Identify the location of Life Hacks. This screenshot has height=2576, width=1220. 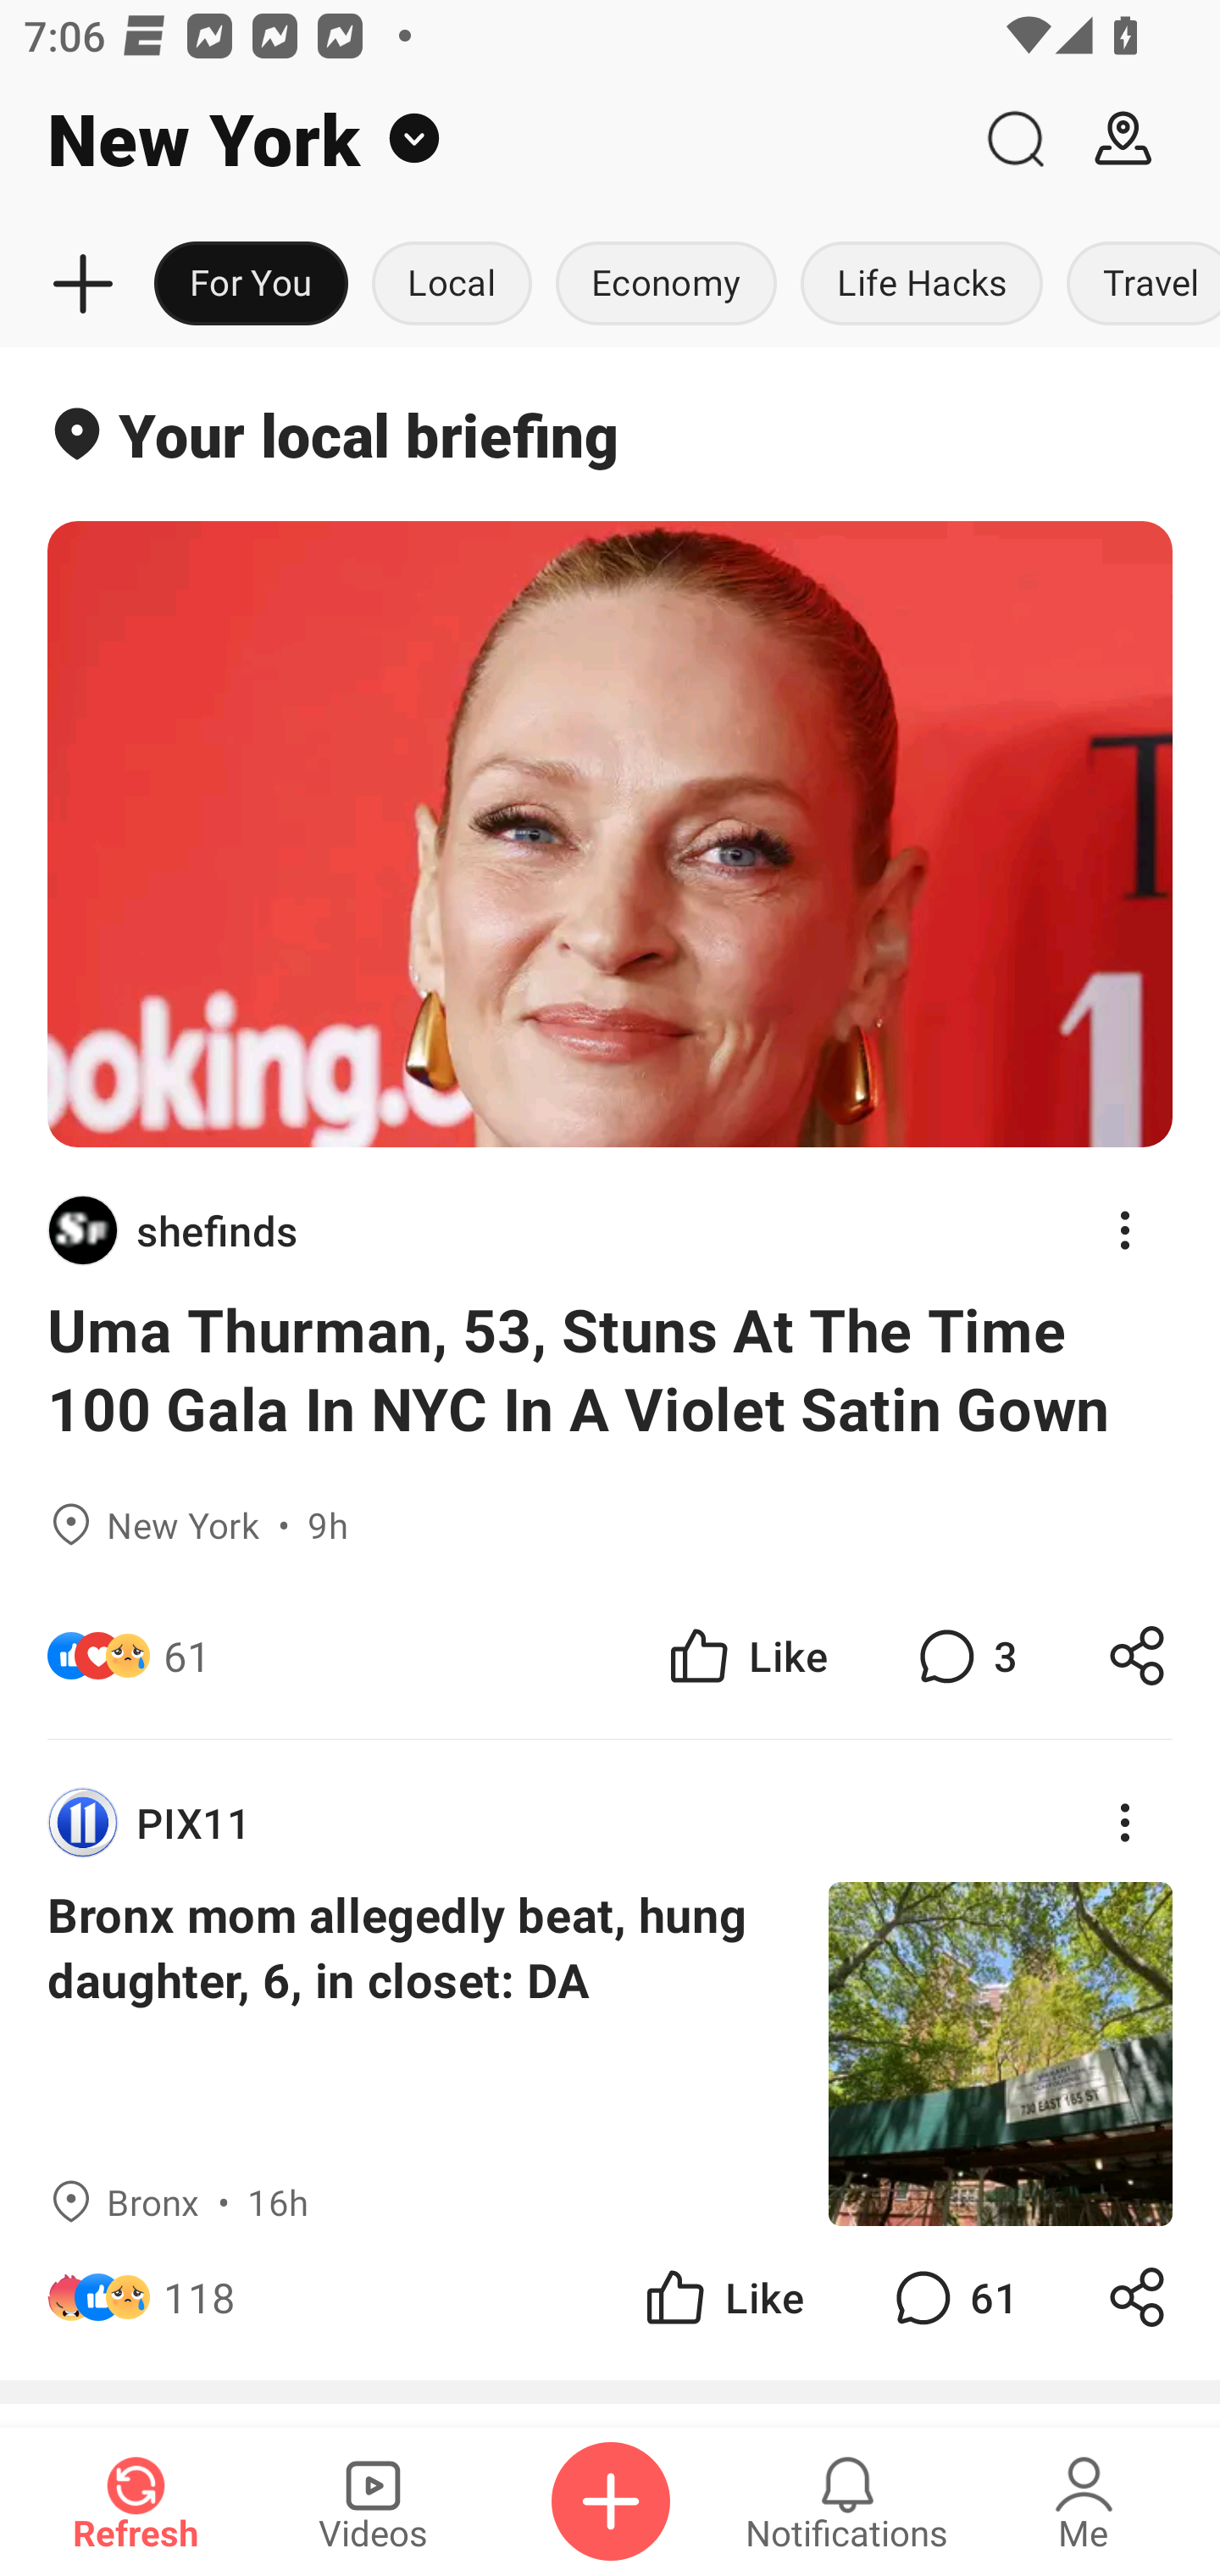
(922, 285).